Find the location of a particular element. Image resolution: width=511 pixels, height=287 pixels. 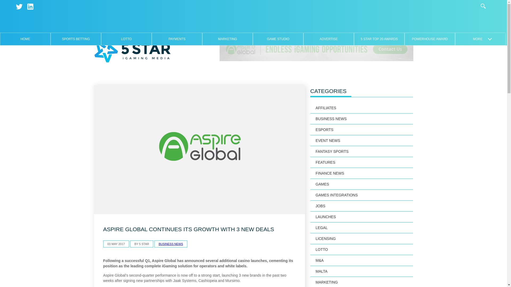

HOME is located at coordinates (25, 39).